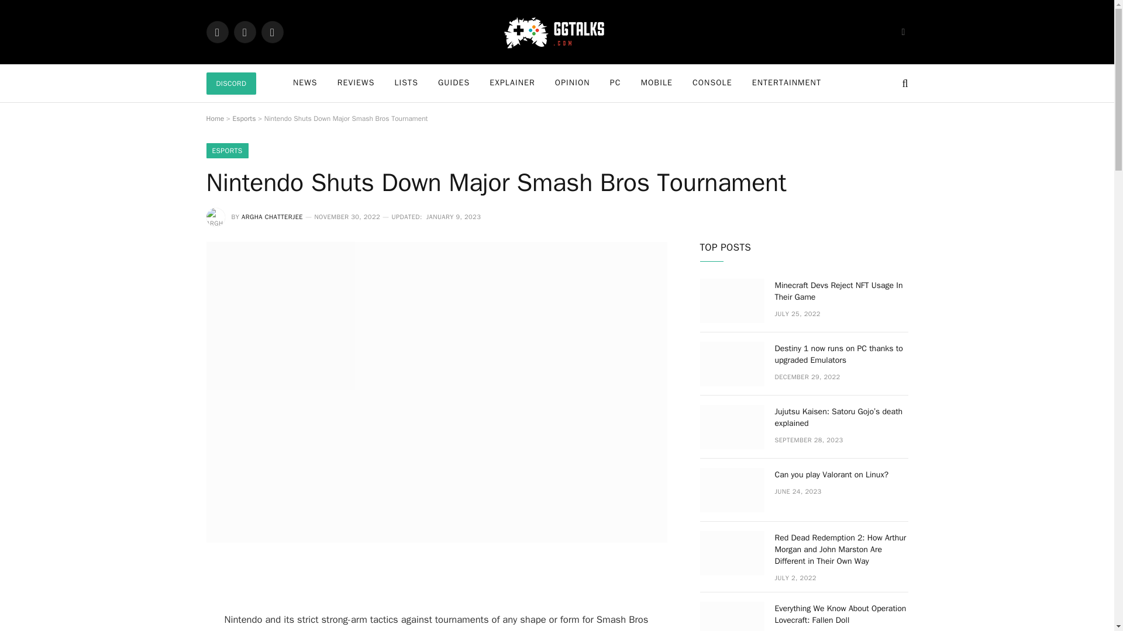  I want to click on Posts by Argha Chatterjee, so click(272, 216).